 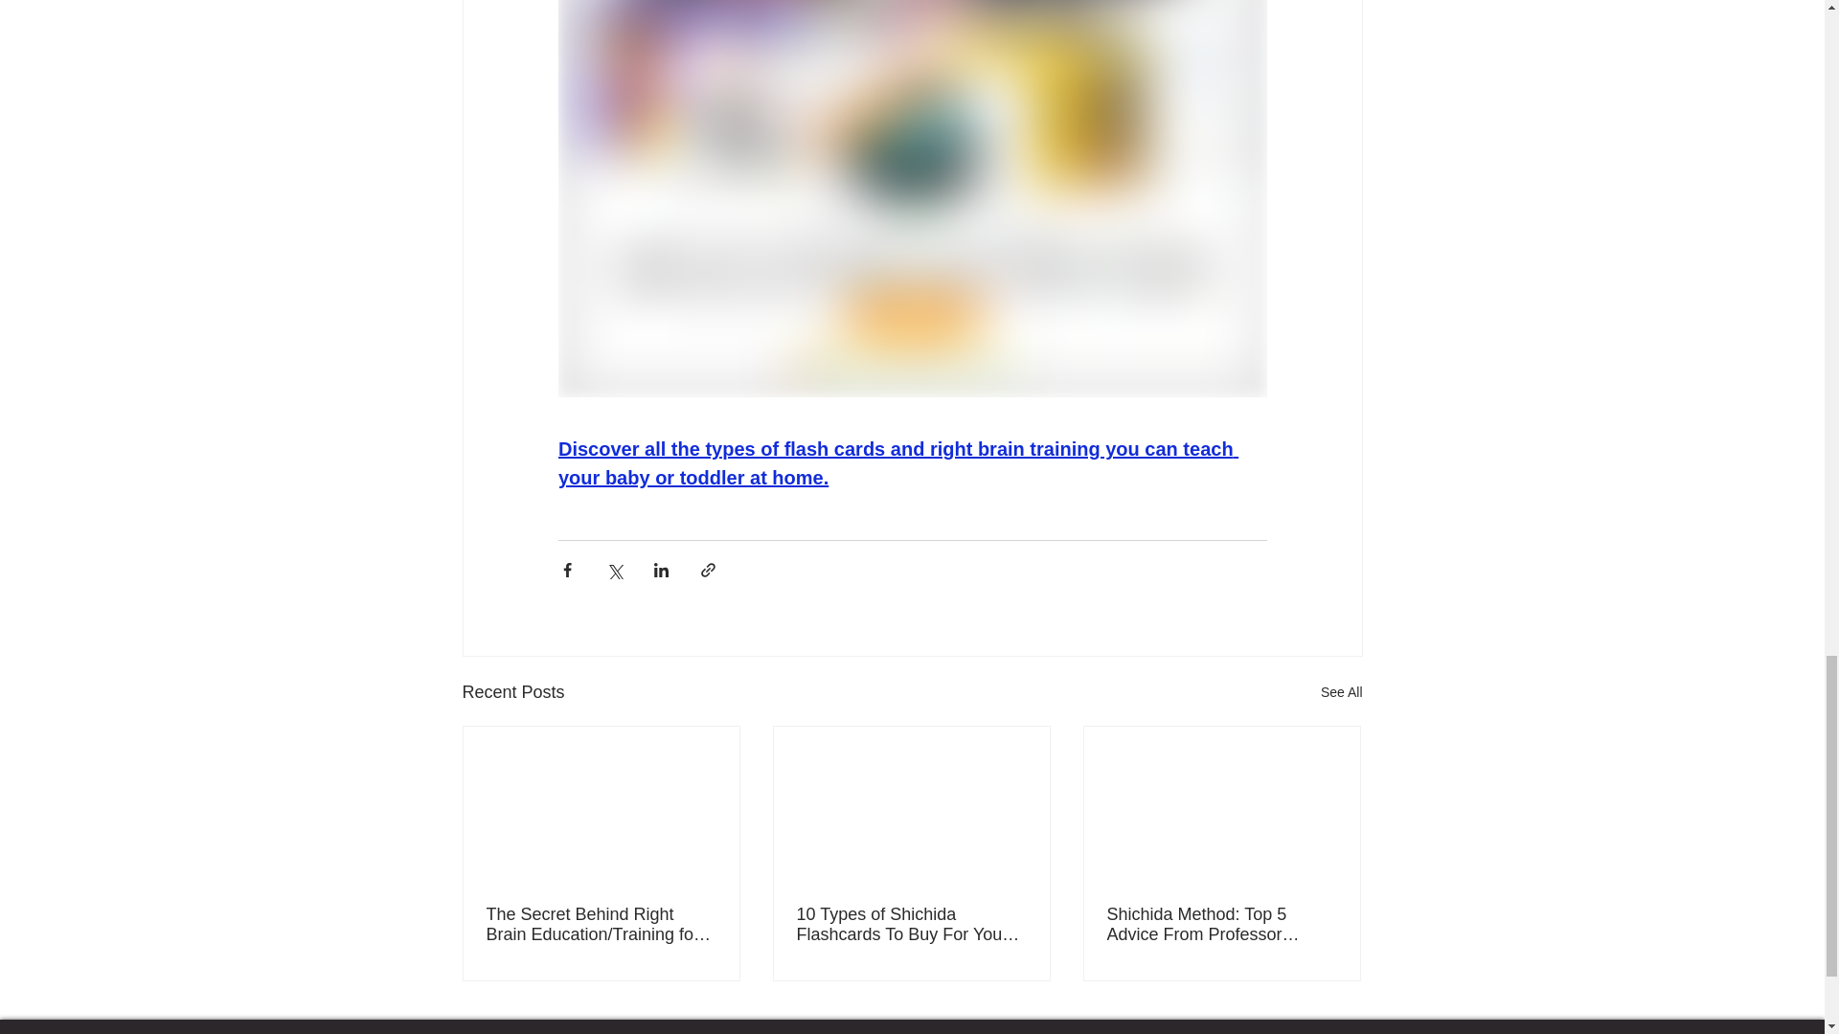 I want to click on Shichida Method: Top 5 Advice From Professor Makoto Shichida, so click(x=1221, y=925).